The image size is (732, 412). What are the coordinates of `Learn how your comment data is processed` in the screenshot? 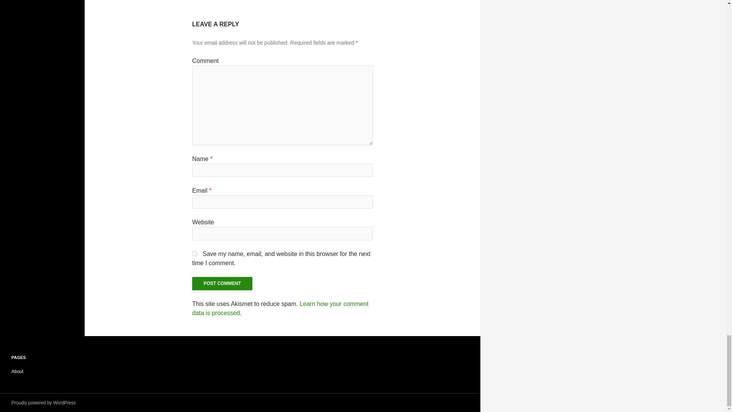 It's located at (280, 308).